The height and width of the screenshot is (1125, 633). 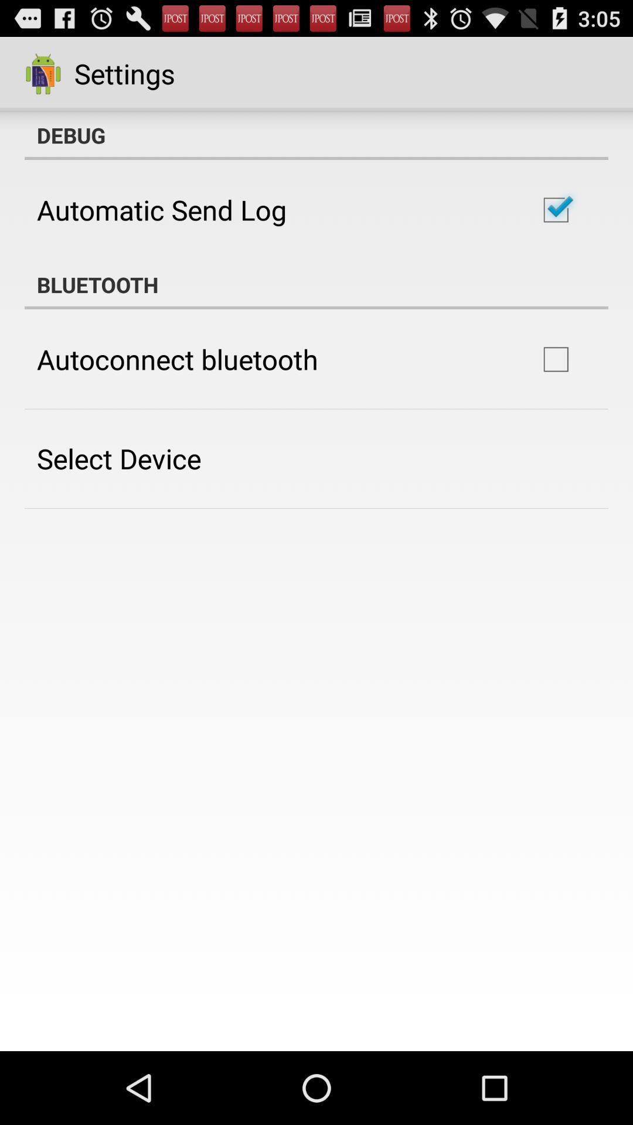 What do you see at coordinates (316, 135) in the screenshot?
I see `launch debug item` at bounding box center [316, 135].